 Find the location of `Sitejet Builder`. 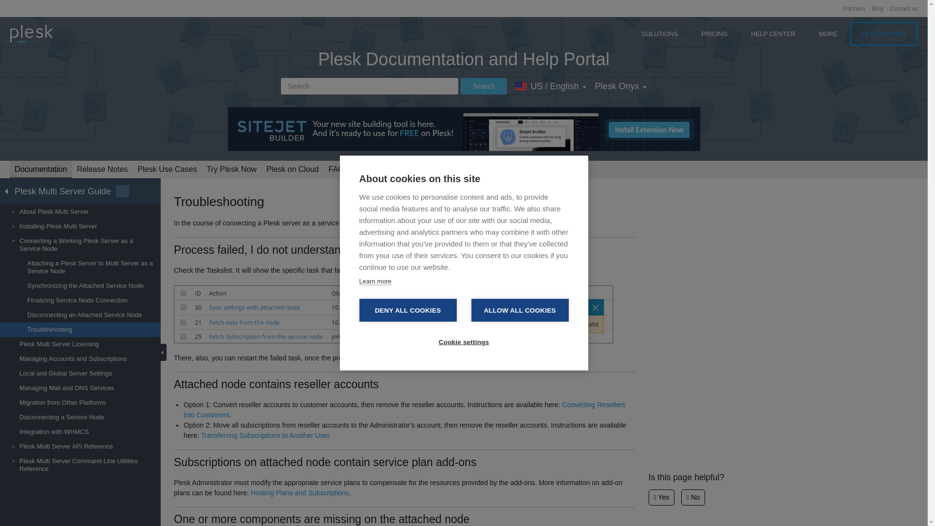

Sitejet Builder is located at coordinates (464, 129).